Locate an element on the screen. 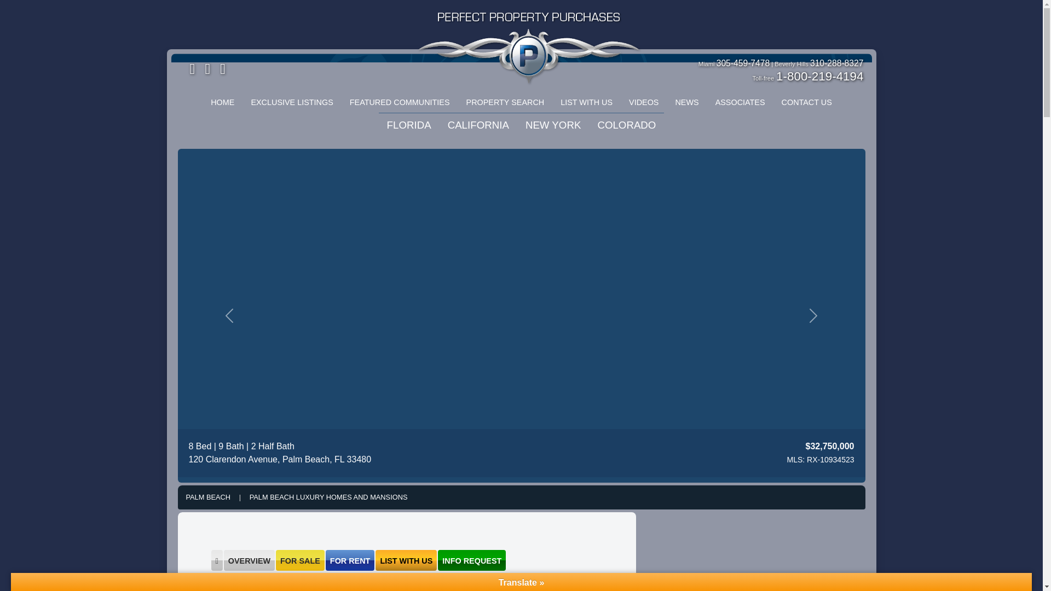  View Palm Beach Communities is located at coordinates (217, 560).